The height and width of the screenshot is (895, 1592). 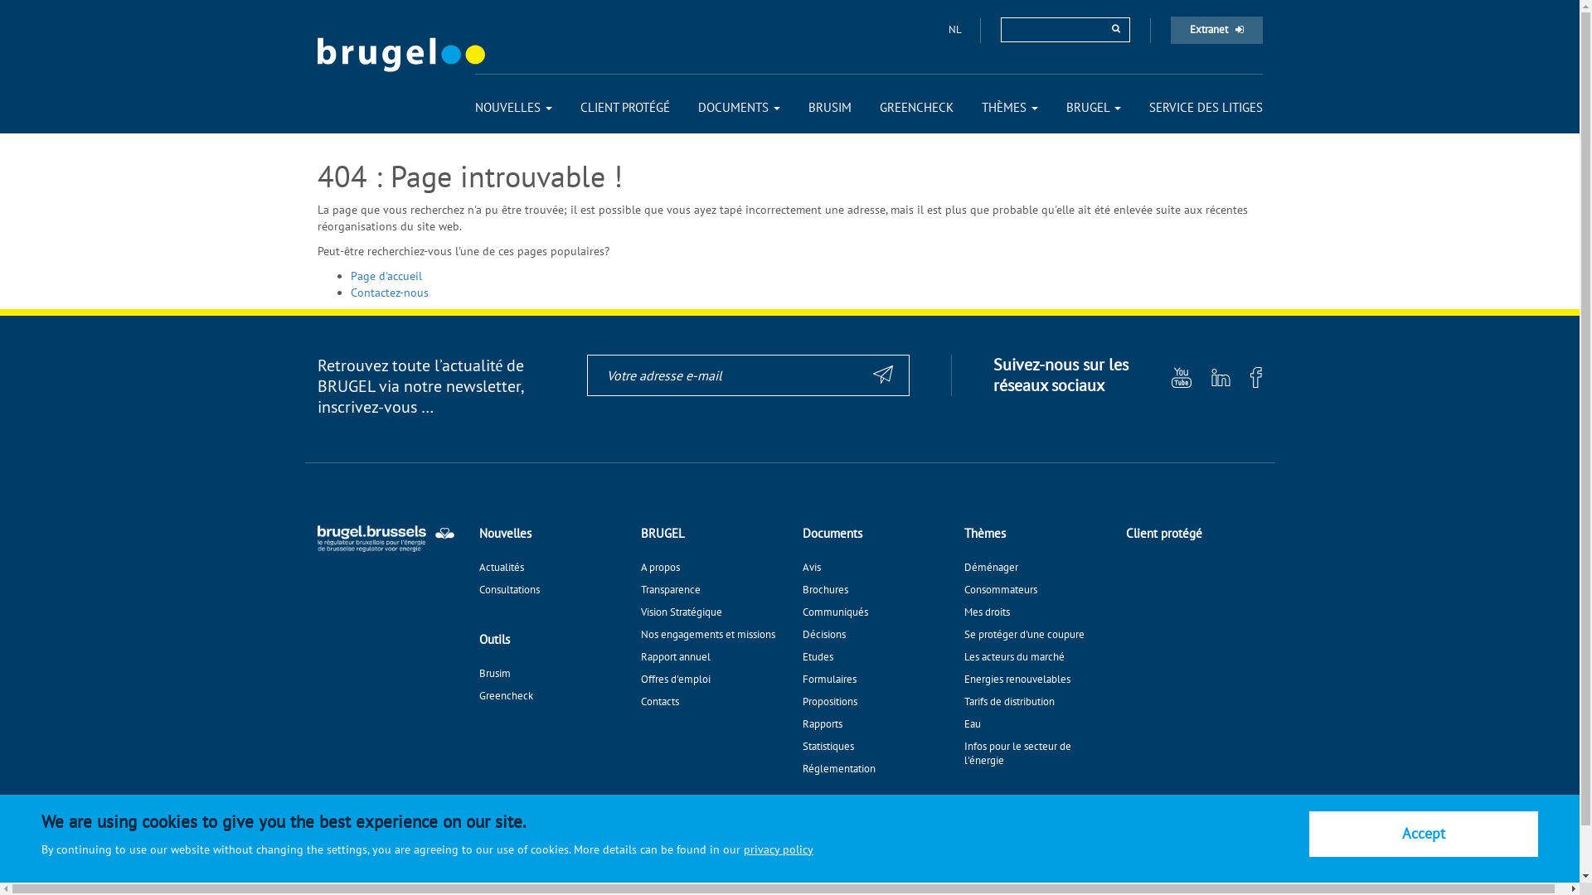 What do you see at coordinates (660, 567) in the screenshot?
I see `A propos` at bounding box center [660, 567].